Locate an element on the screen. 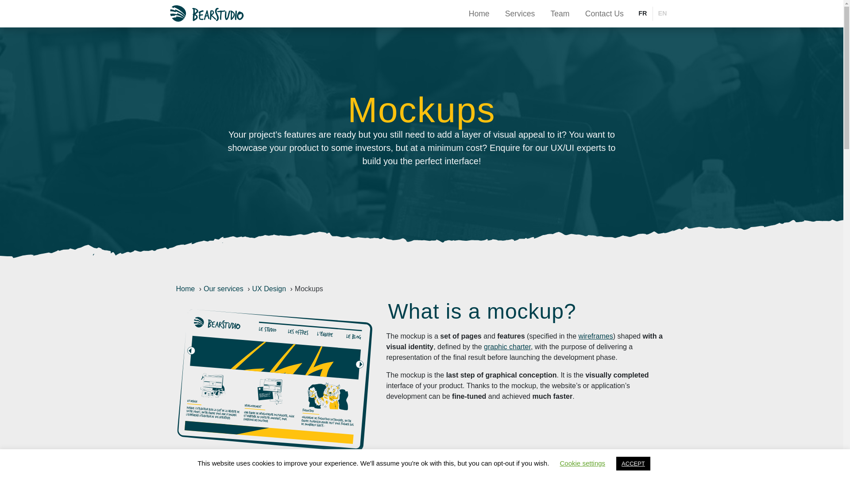 This screenshot has height=478, width=850. Contact Us is located at coordinates (604, 13).